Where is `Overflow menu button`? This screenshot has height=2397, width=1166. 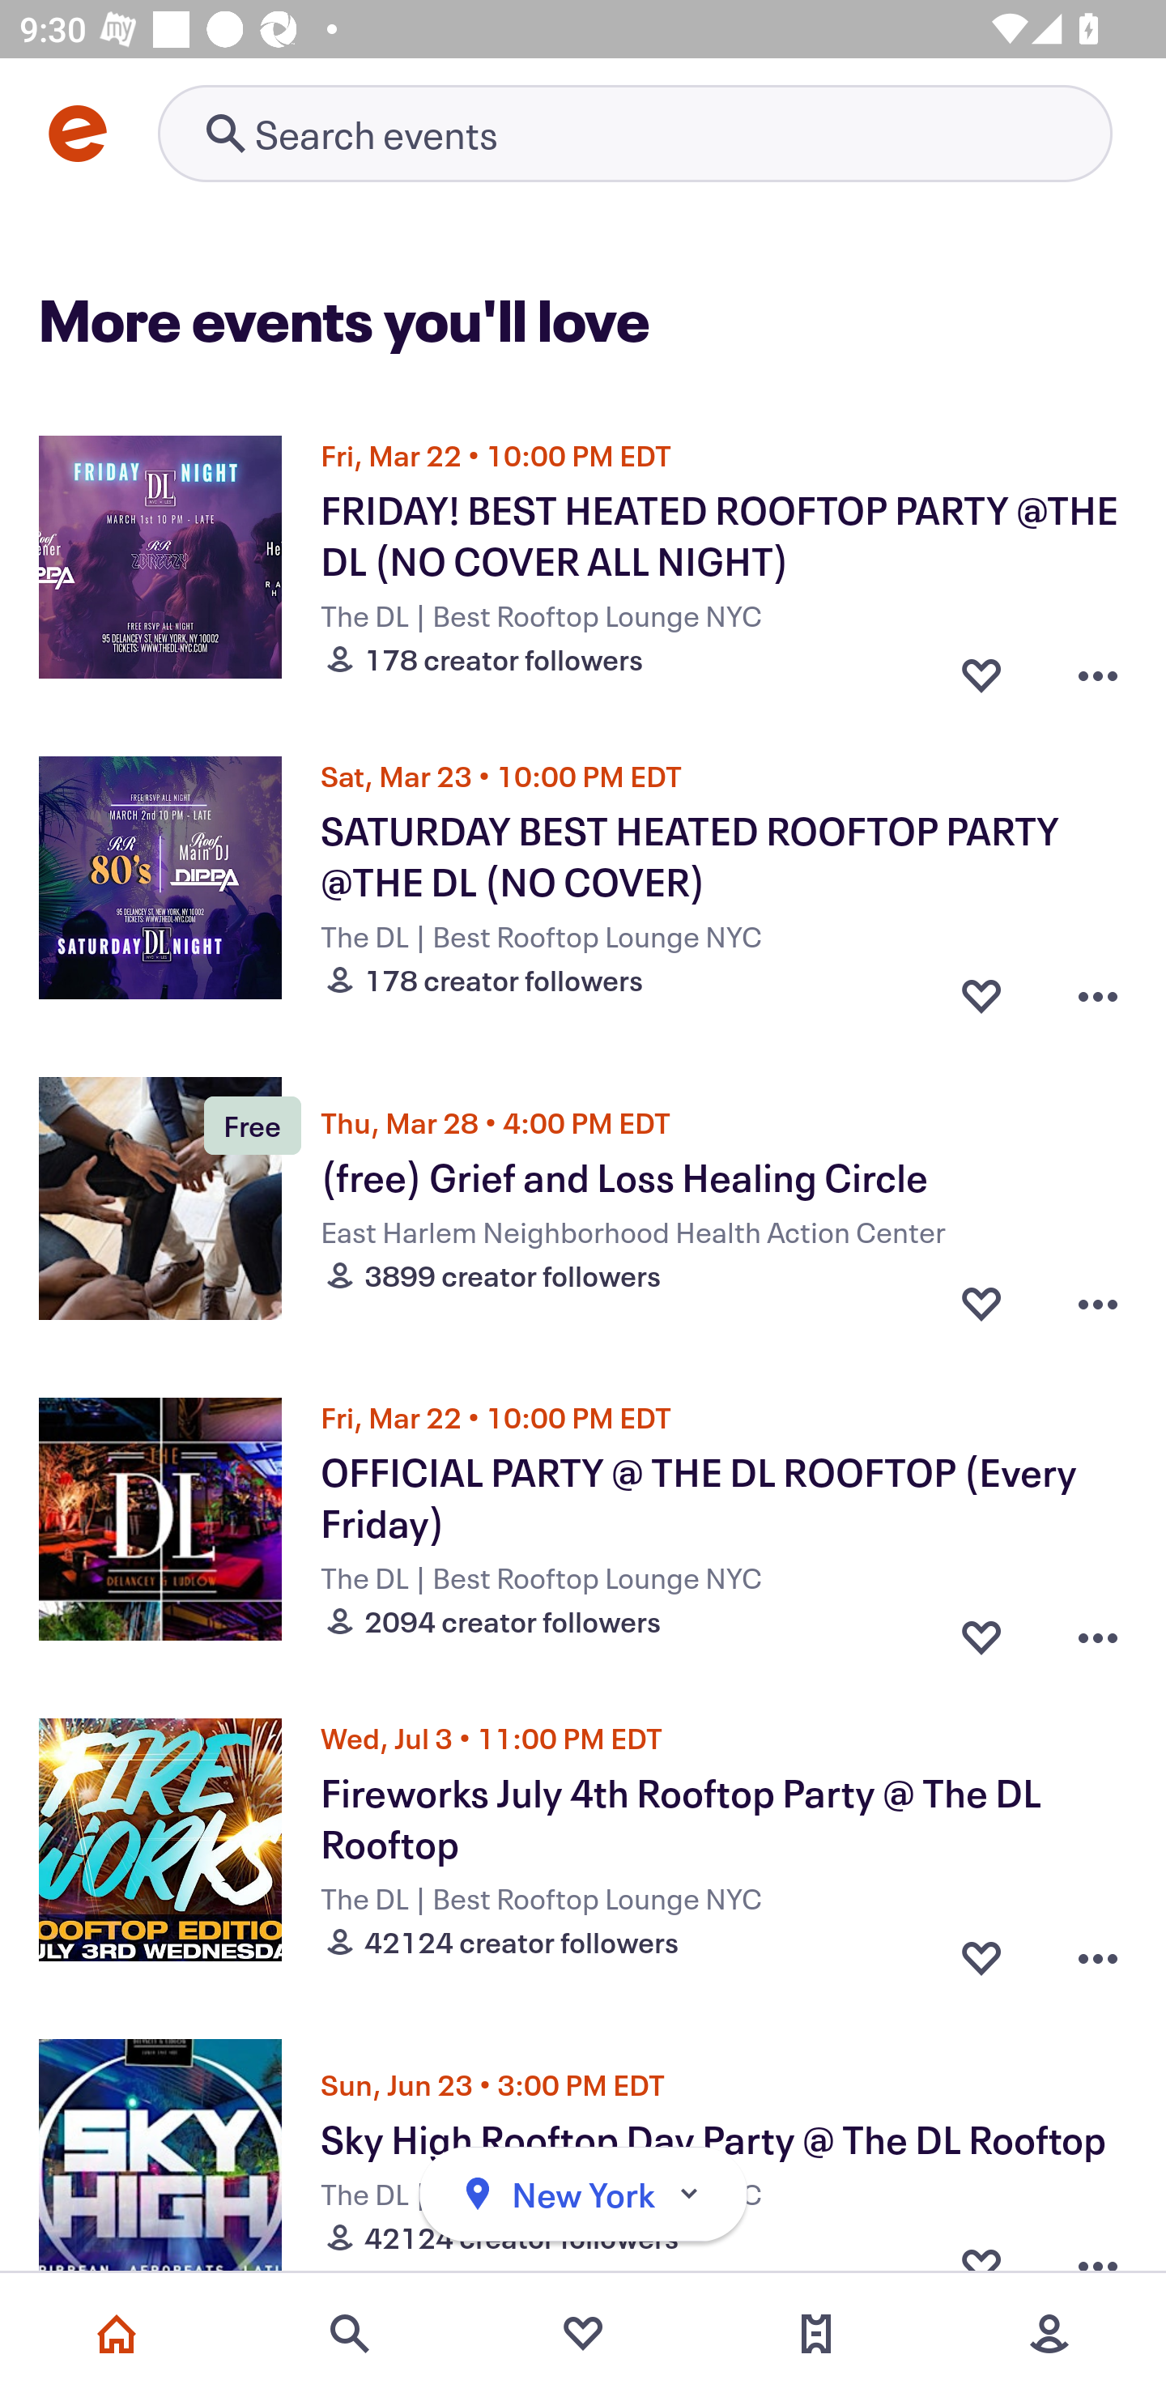 Overflow menu button is located at coordinates (1098, 1302).